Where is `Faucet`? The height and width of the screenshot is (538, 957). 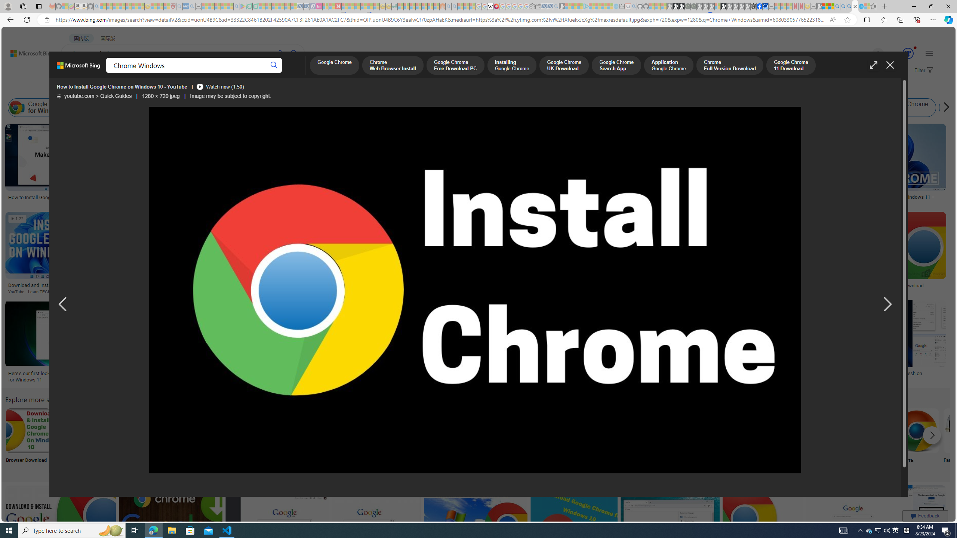 Faucet is located at coordinates (966, 440).